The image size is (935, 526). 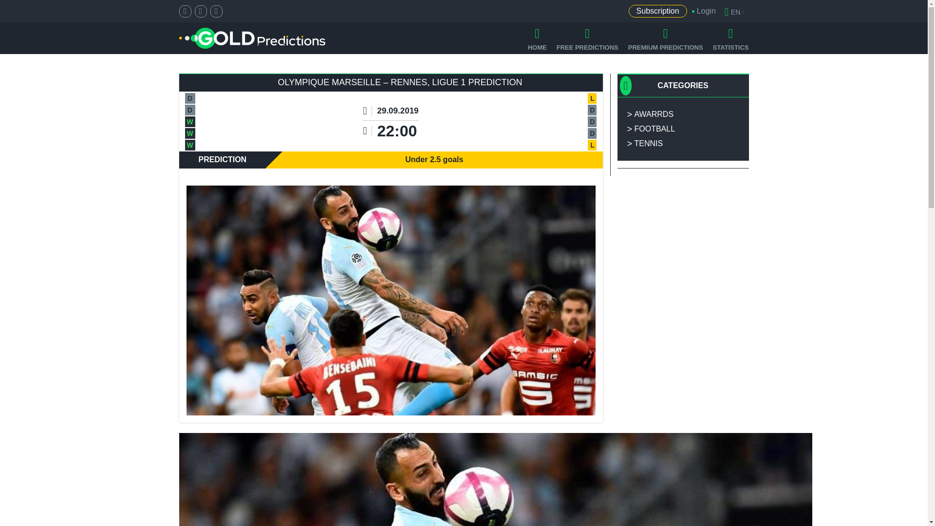 I want to click on TENNIS, so click(x=683, y=143).